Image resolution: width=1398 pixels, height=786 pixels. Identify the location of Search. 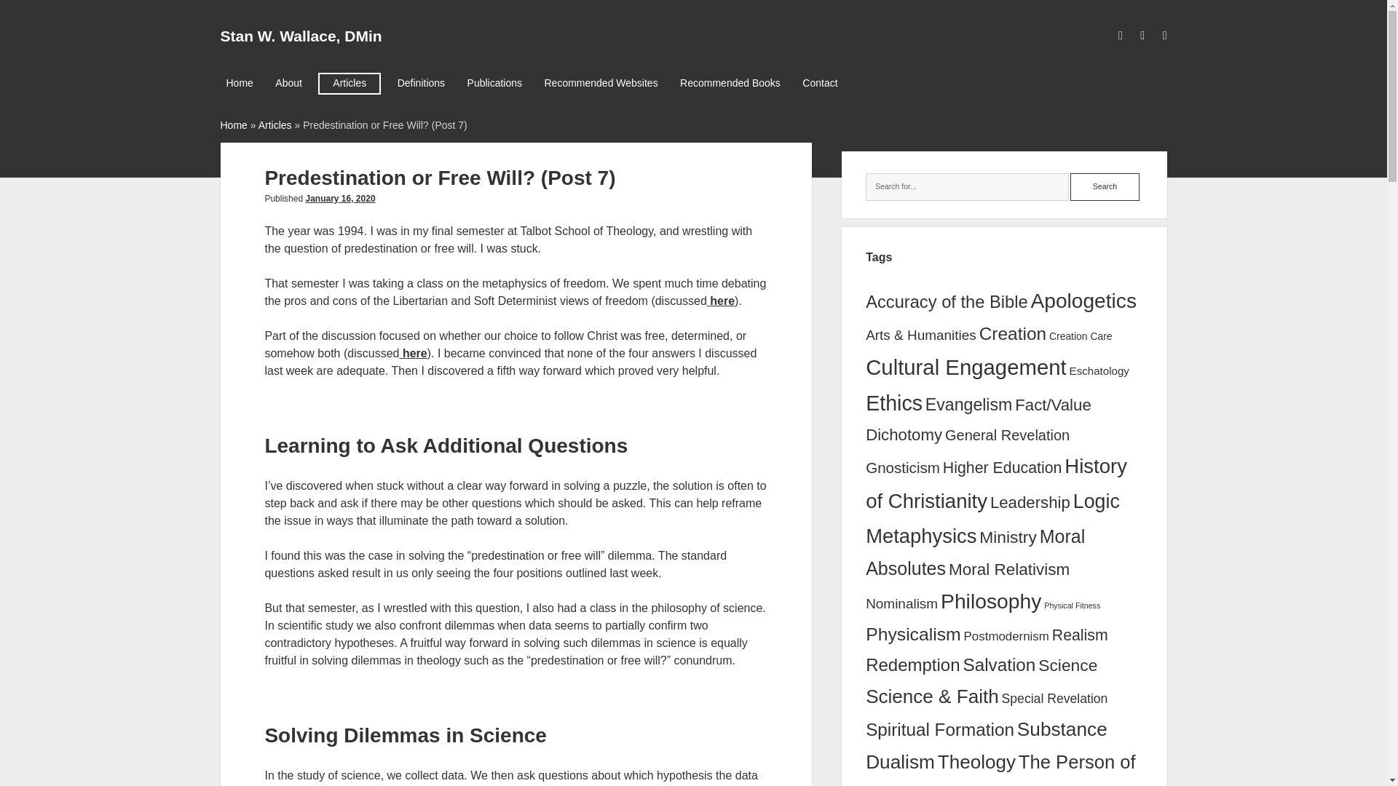
(1105, 186).